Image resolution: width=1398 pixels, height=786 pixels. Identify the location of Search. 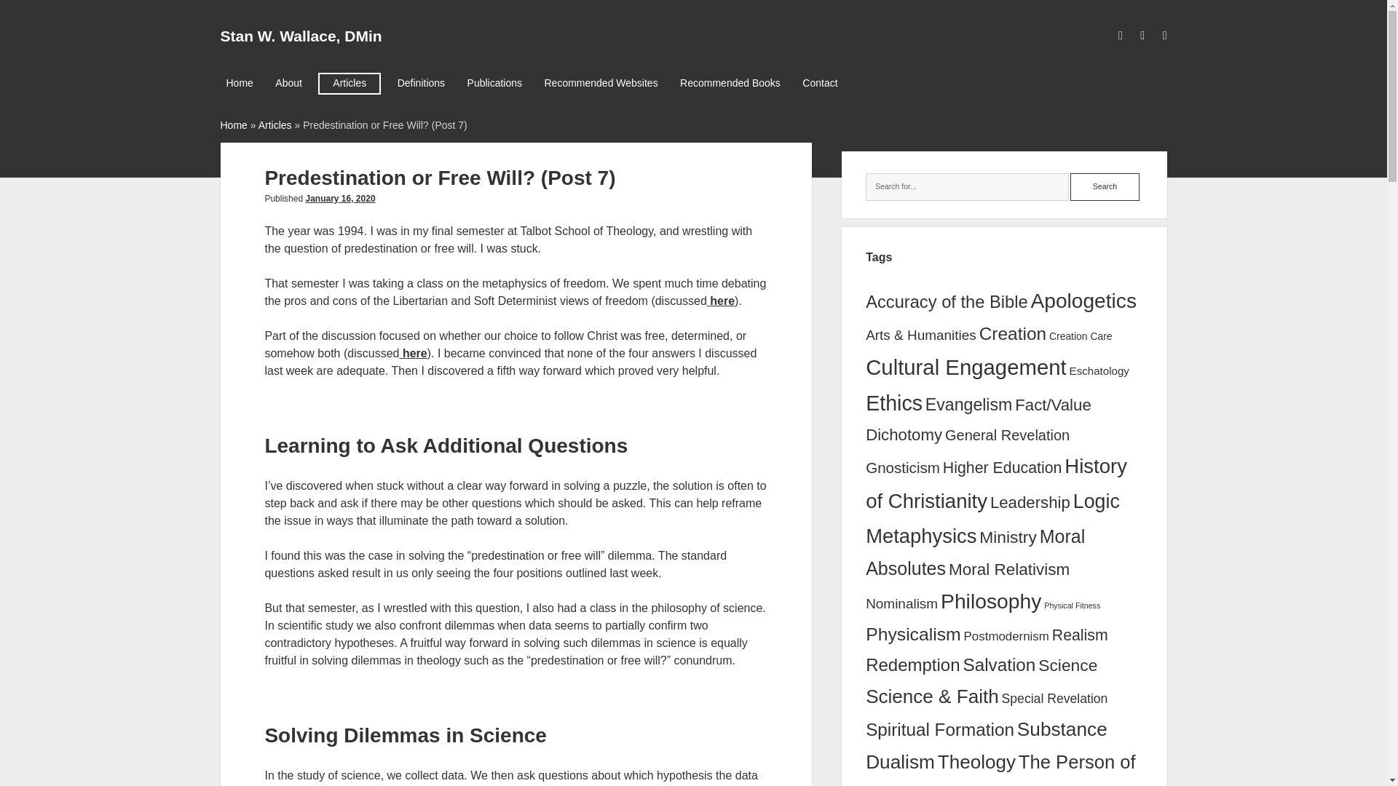
(1105, 186).